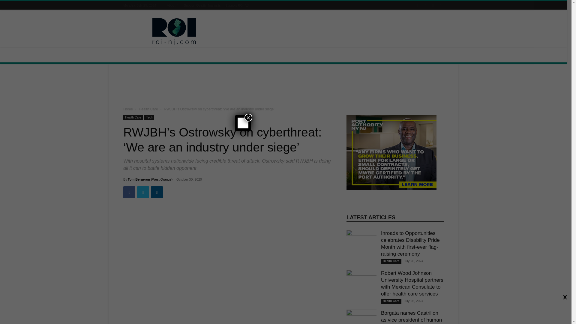 The width and height of the screenshot is (576, 324). Describe the element at coordinates (334, 32) in the screenshot. I see `3rd party ad content` at that location.